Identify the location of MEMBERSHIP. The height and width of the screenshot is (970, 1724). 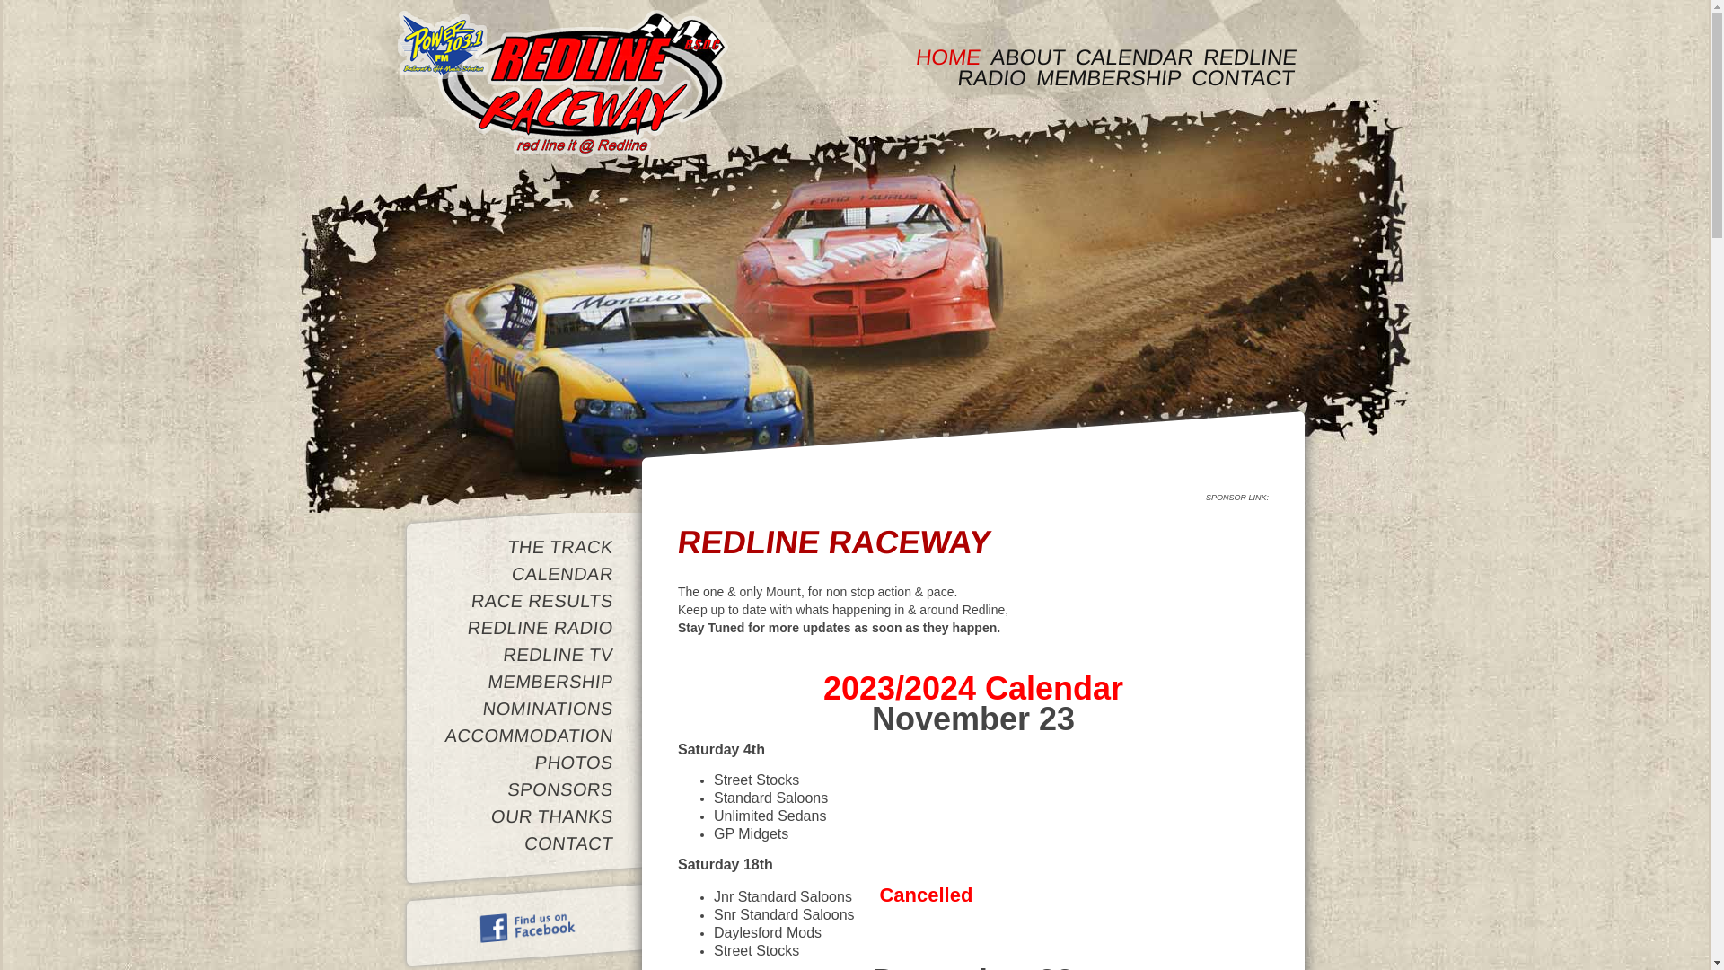
(1106, 77).